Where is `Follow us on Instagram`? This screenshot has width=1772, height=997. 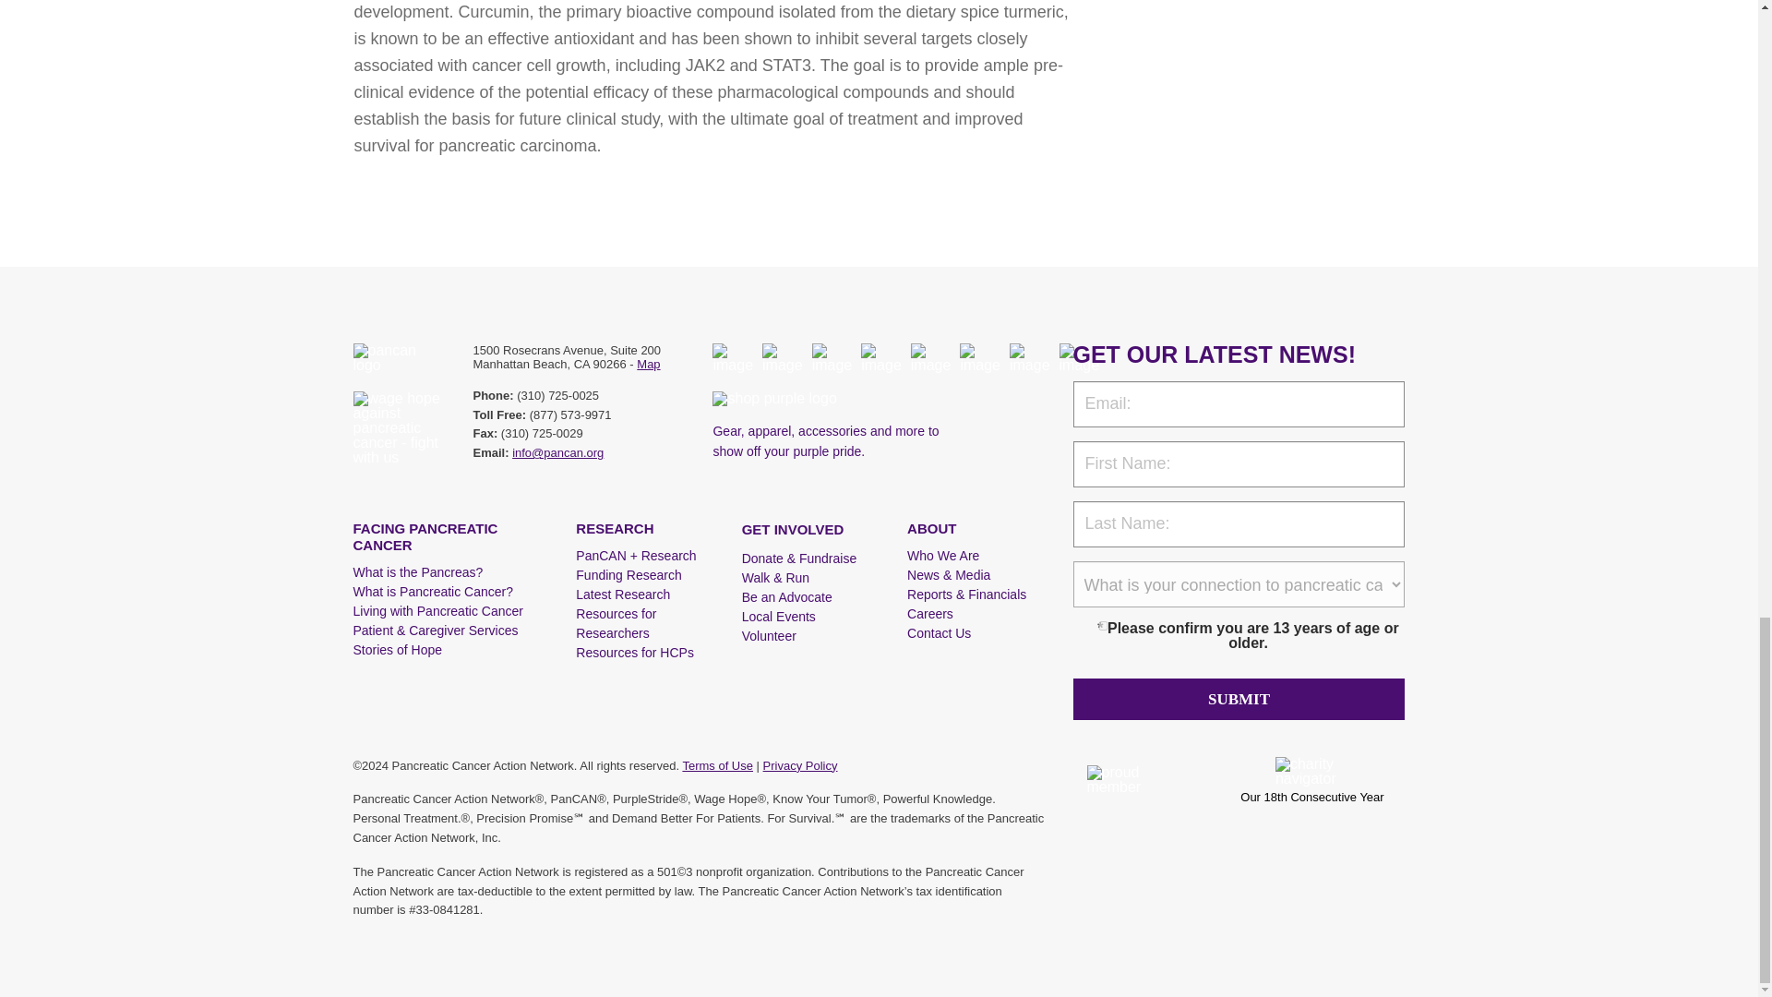
Follow us on Instagram is located at coordinates (782, 357).